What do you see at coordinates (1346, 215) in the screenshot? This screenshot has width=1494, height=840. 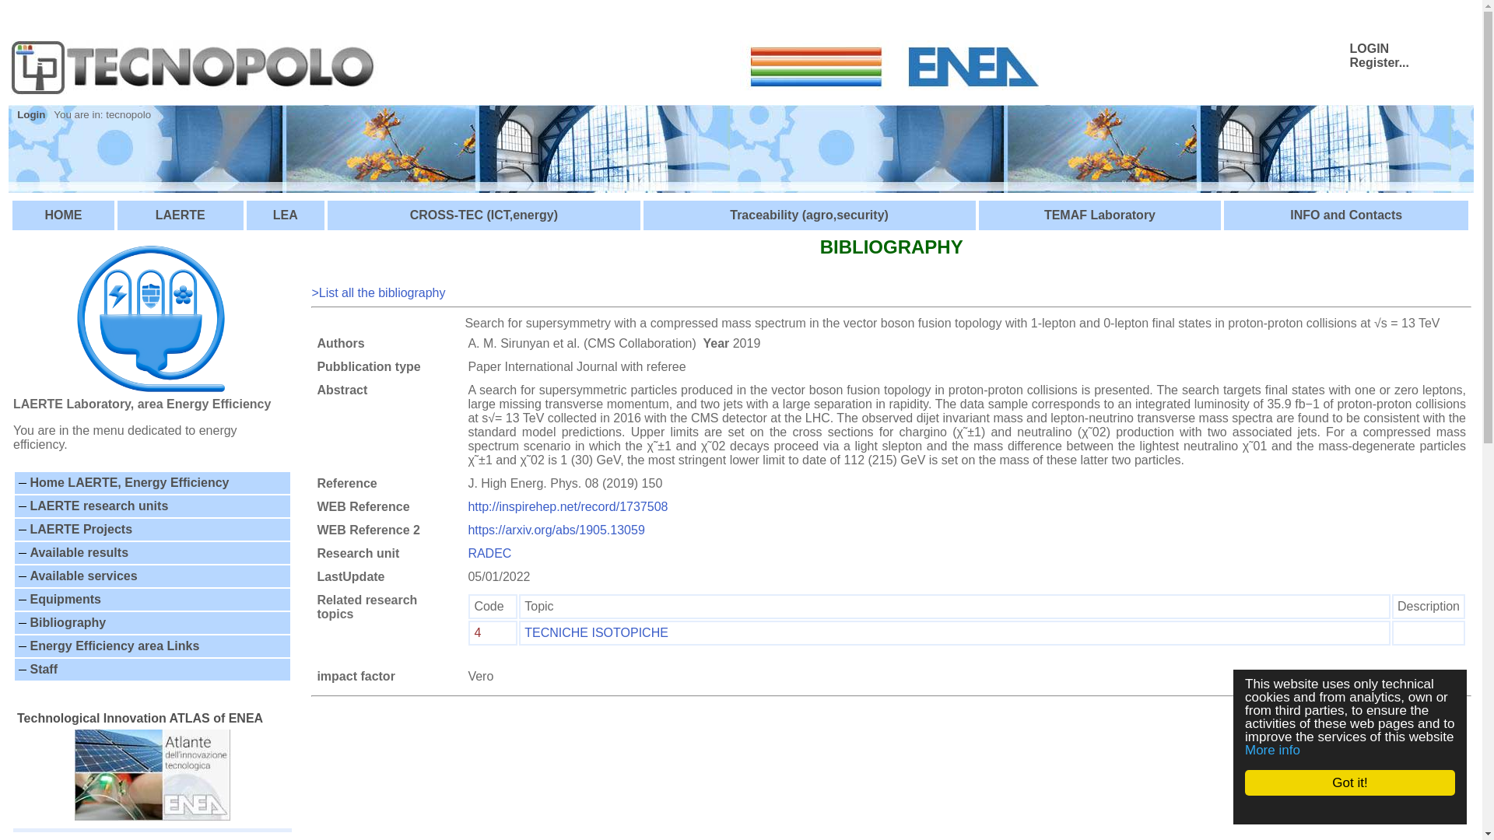 I see `INFO and Contacts` at bounding box center [1346, 215].